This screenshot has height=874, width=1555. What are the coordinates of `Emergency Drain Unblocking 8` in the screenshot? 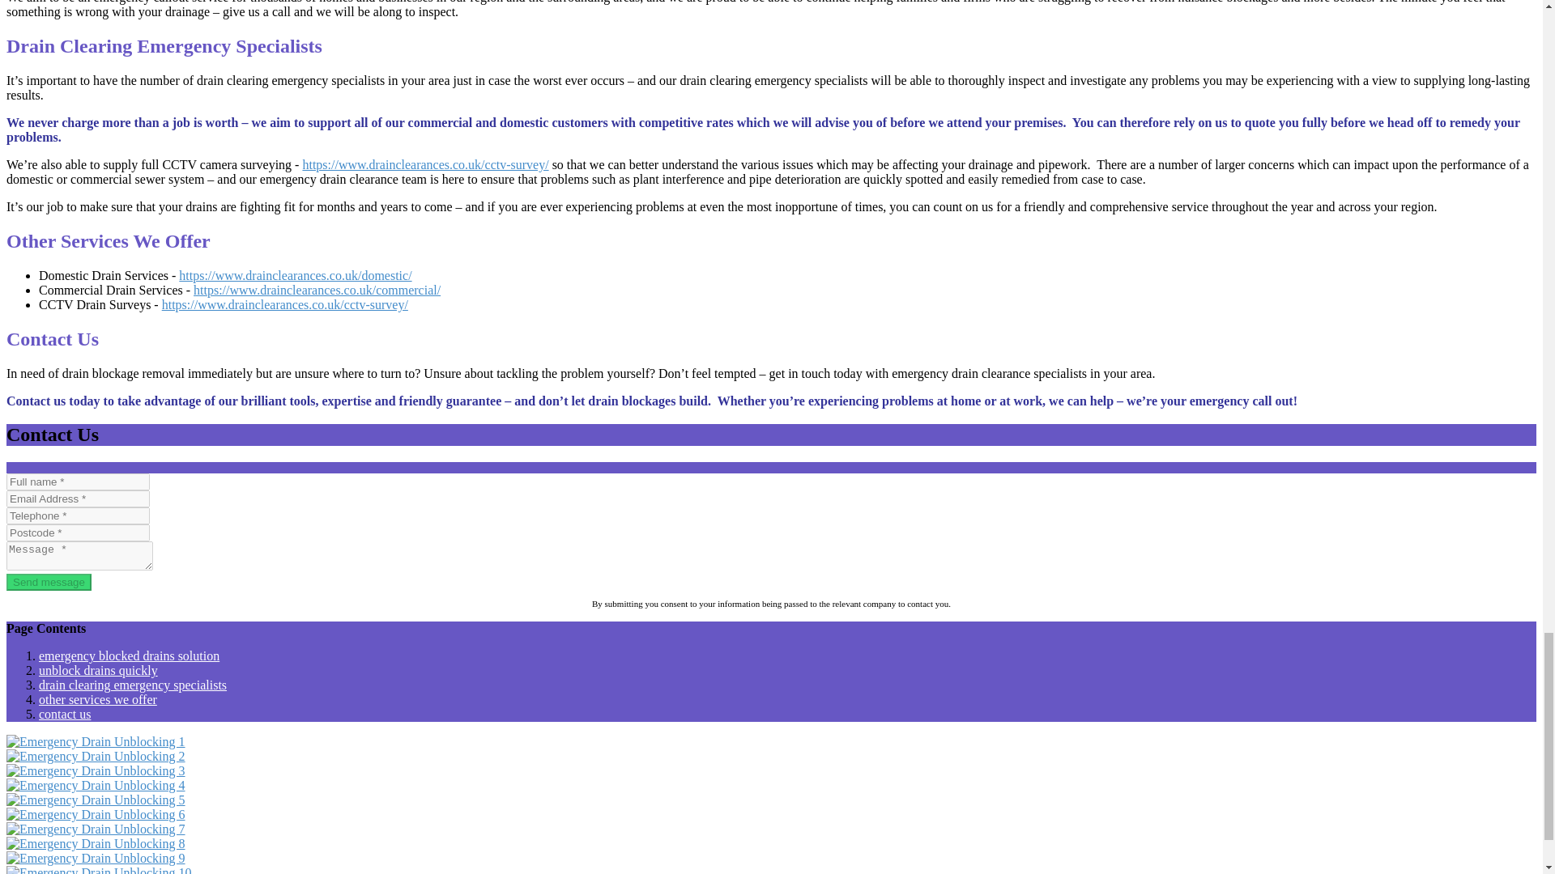 It's located at (96, 843).